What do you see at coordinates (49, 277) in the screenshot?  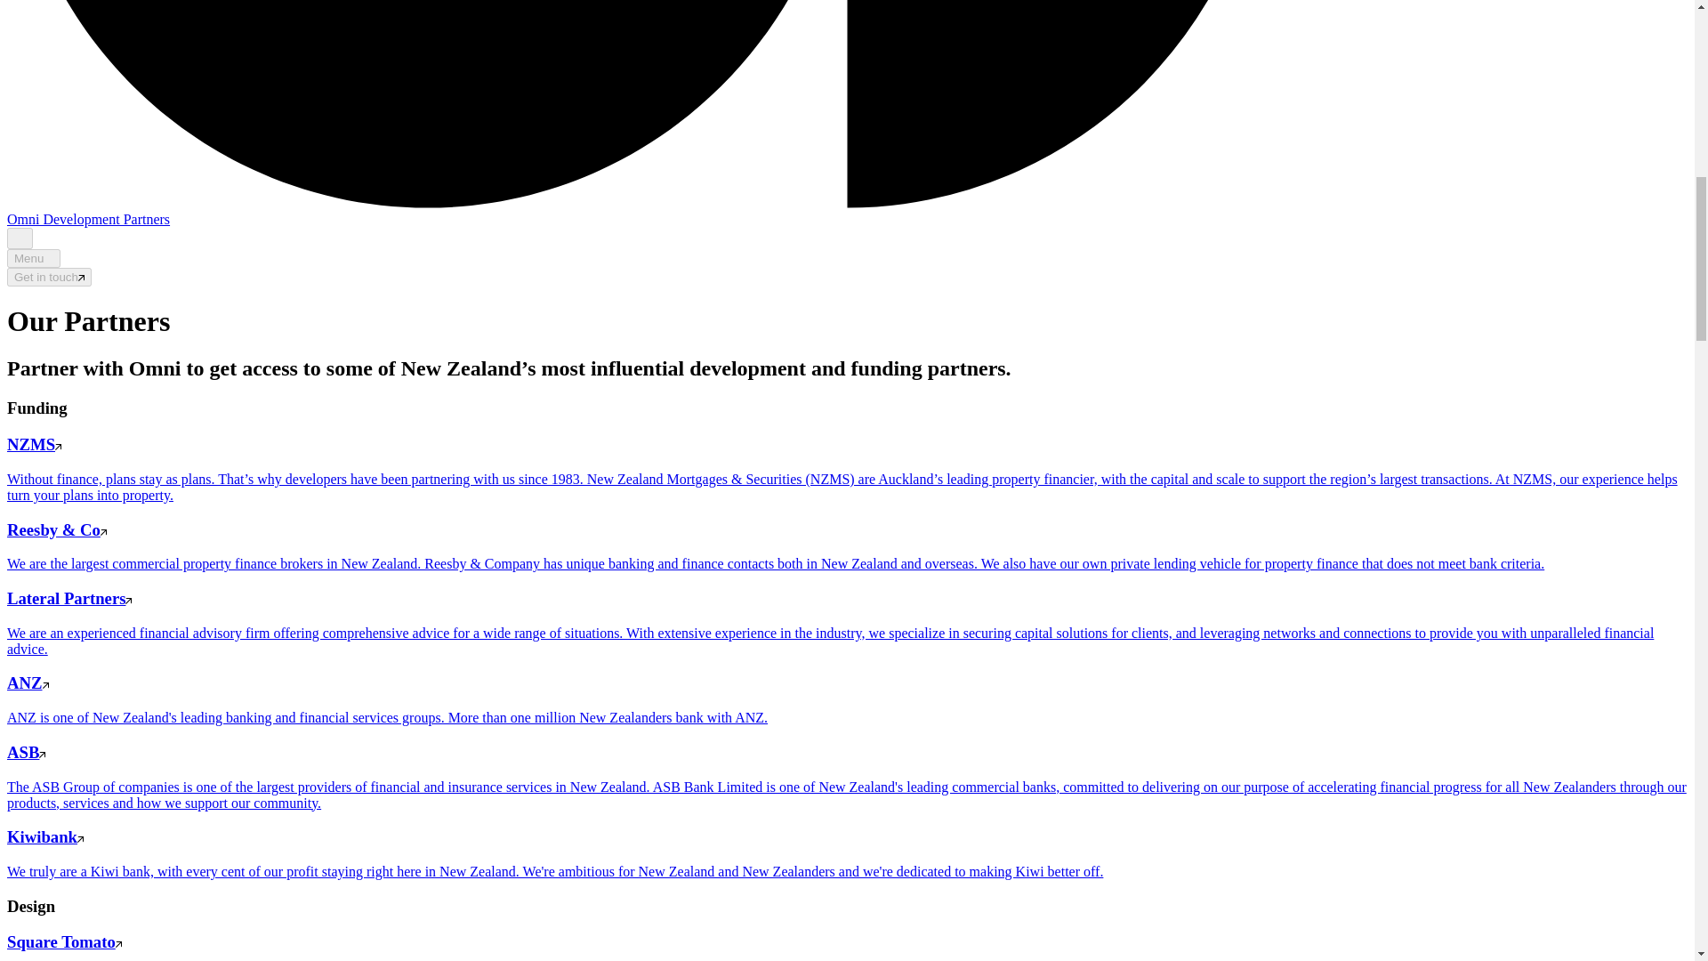 I see `Get in touch` at bounding box center [49, 277].